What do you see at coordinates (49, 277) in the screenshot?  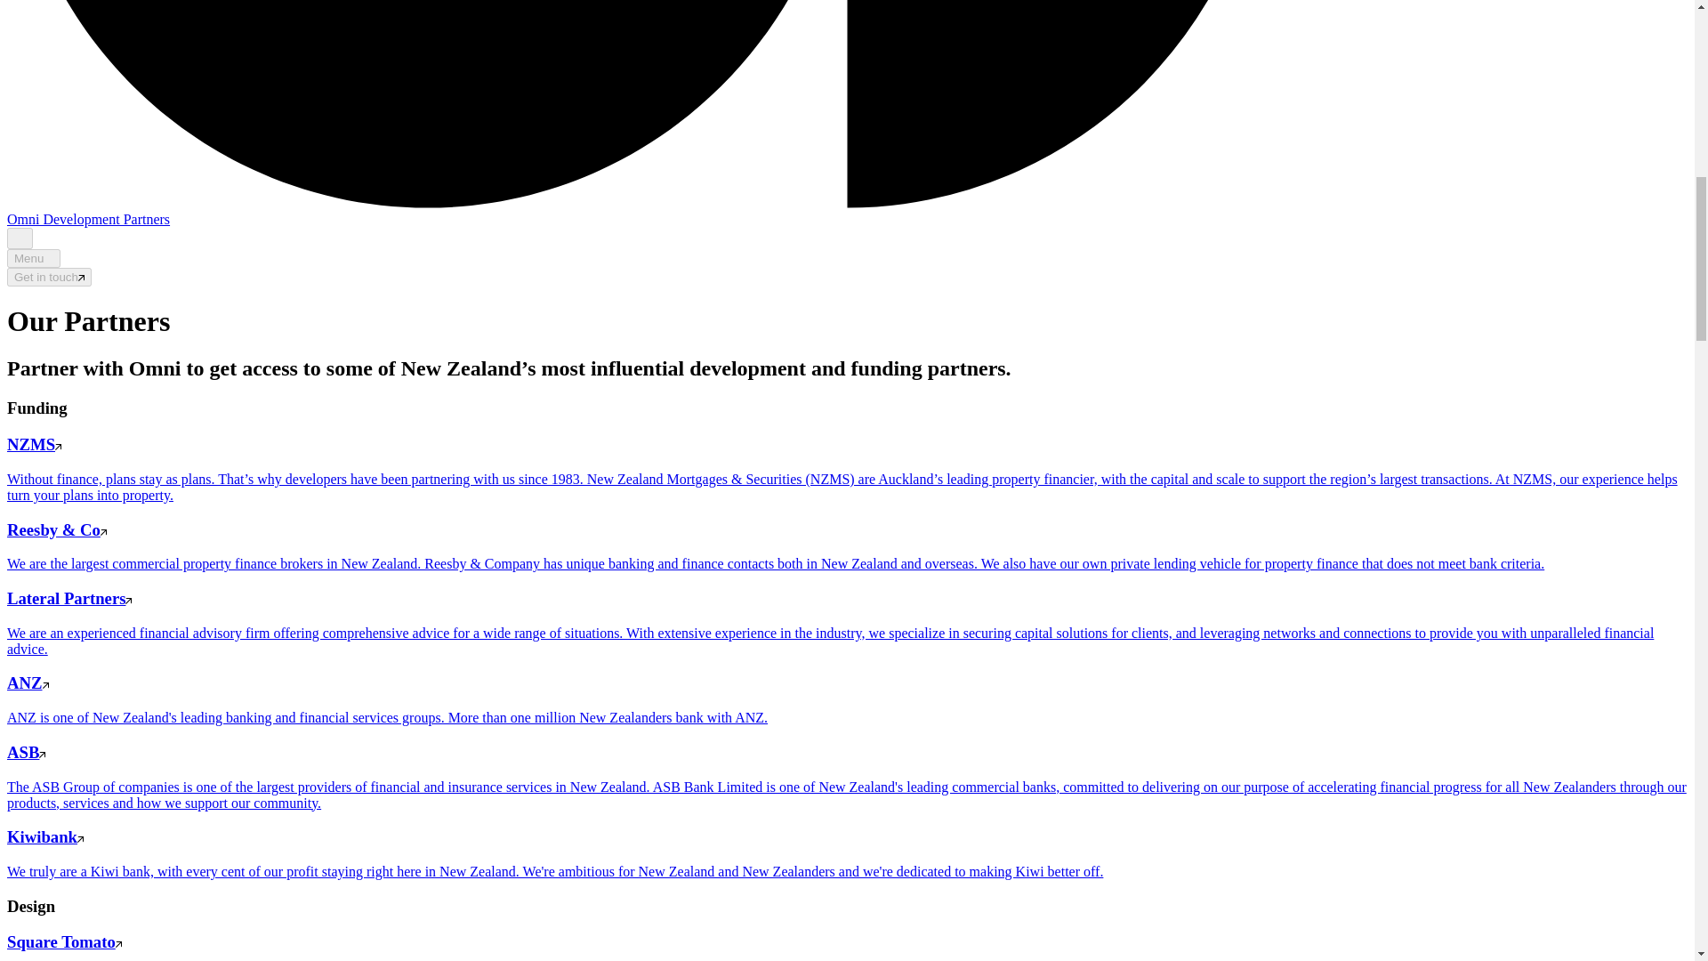 I see `Get in touch` at bounding box center [49, 277].